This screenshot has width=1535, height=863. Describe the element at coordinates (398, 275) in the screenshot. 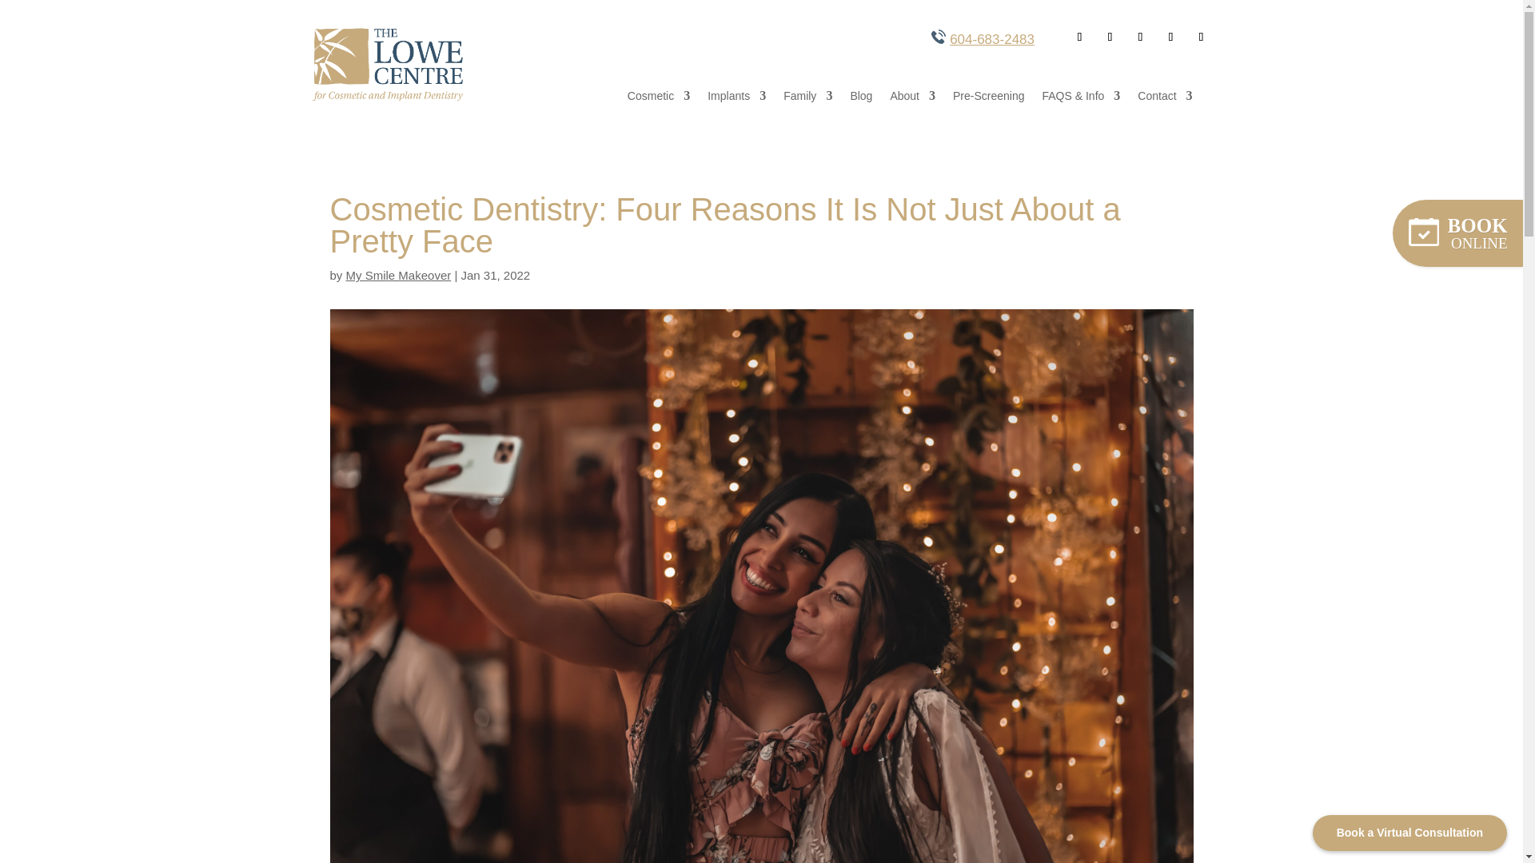

I see `Posts by My Smile Makeover` at that location.